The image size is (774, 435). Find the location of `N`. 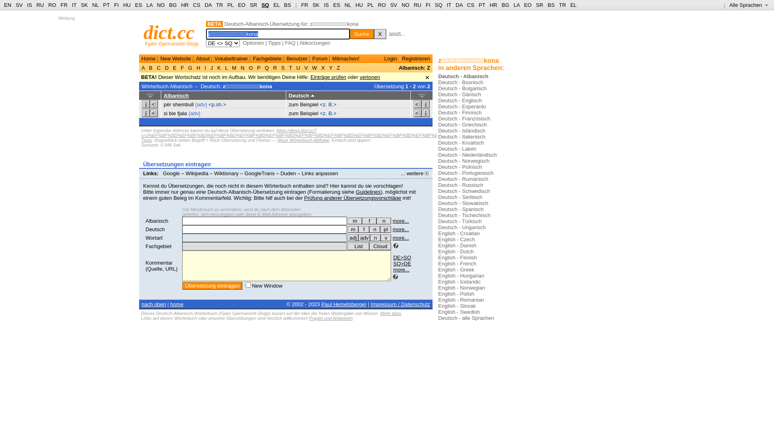

N is located at coordinates (243, 68).